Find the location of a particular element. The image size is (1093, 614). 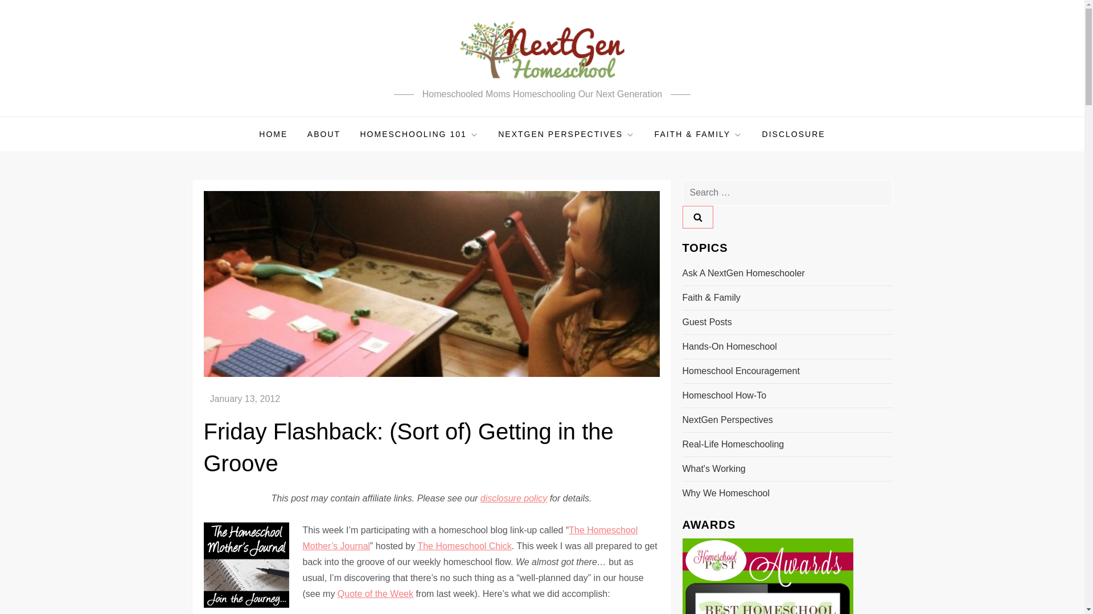

THSMJbutton is located at coordinates (246, 565).